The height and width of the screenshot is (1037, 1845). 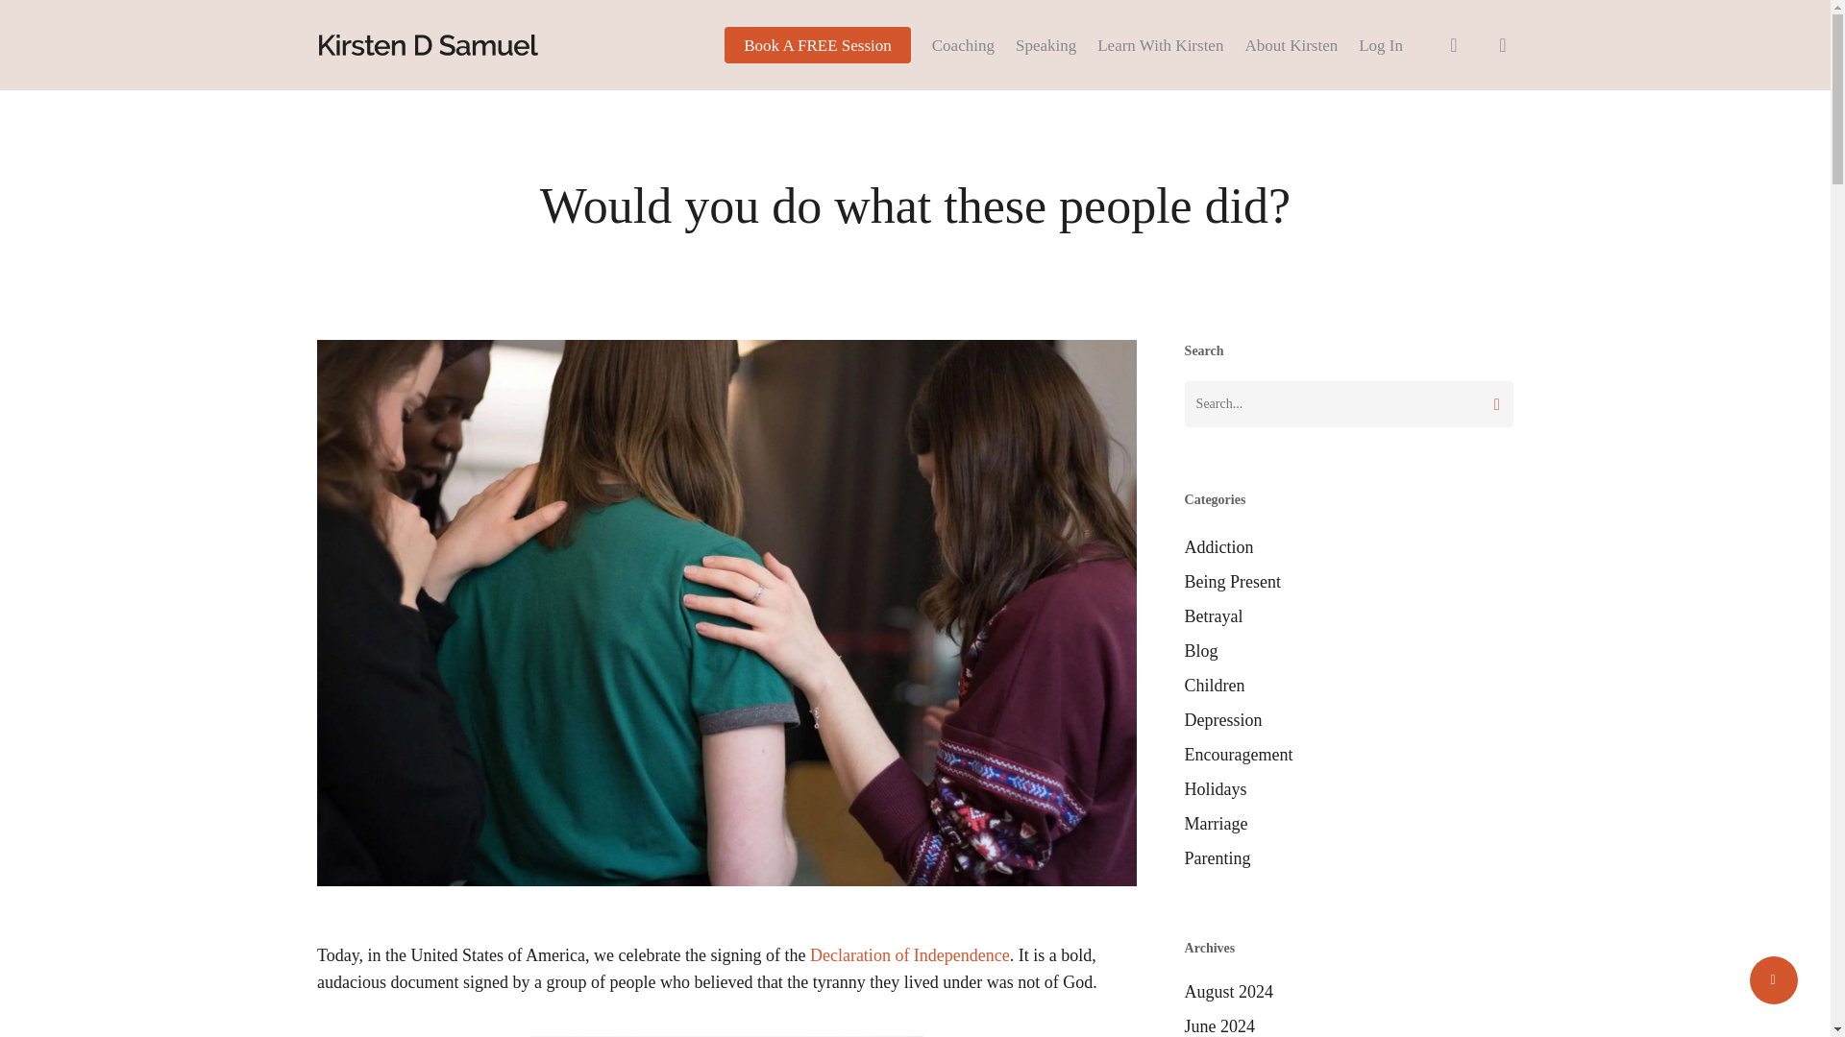 I want to click on Speaking, so click(x=1045, y=44).